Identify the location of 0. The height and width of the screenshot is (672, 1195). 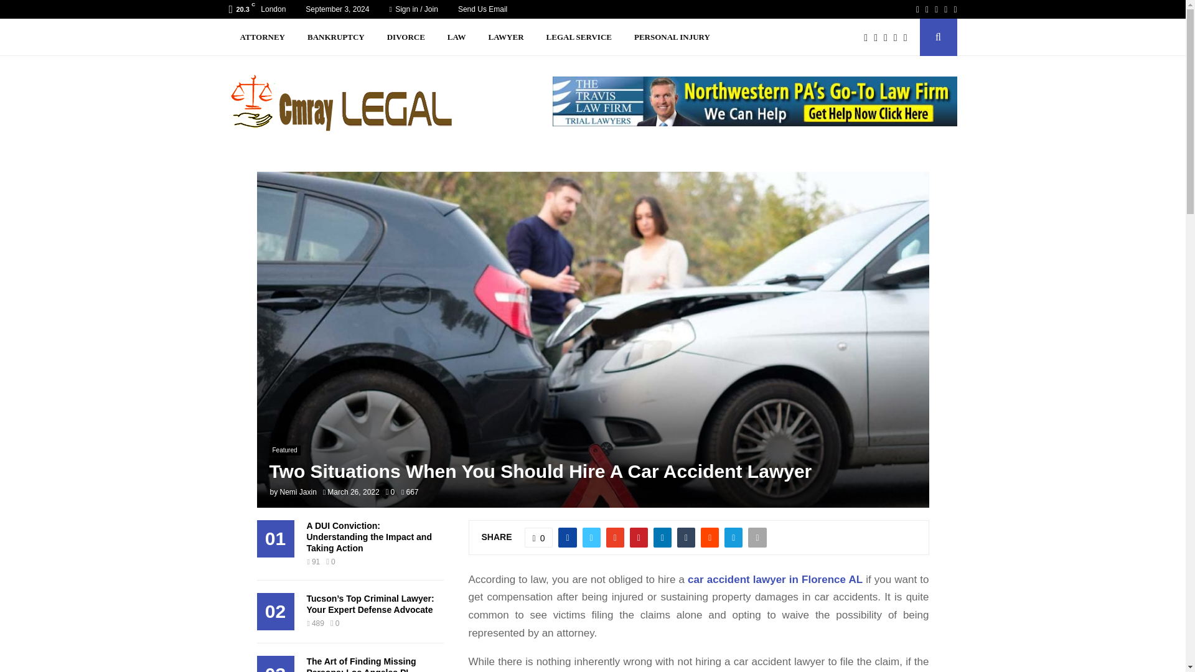
(390, 492).